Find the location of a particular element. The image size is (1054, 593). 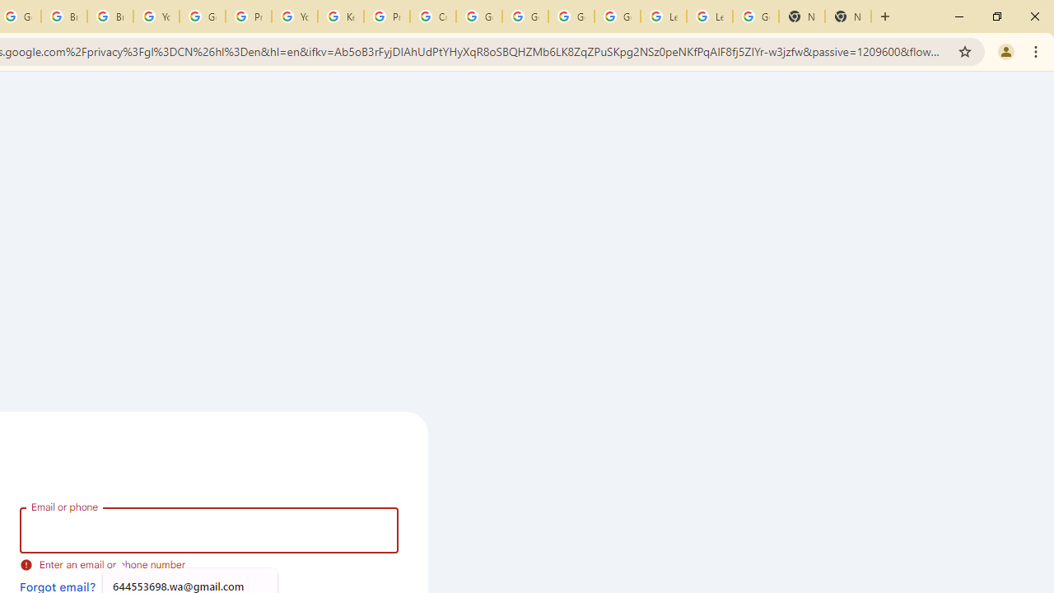

YouTube is located at coordinates (295, 16).